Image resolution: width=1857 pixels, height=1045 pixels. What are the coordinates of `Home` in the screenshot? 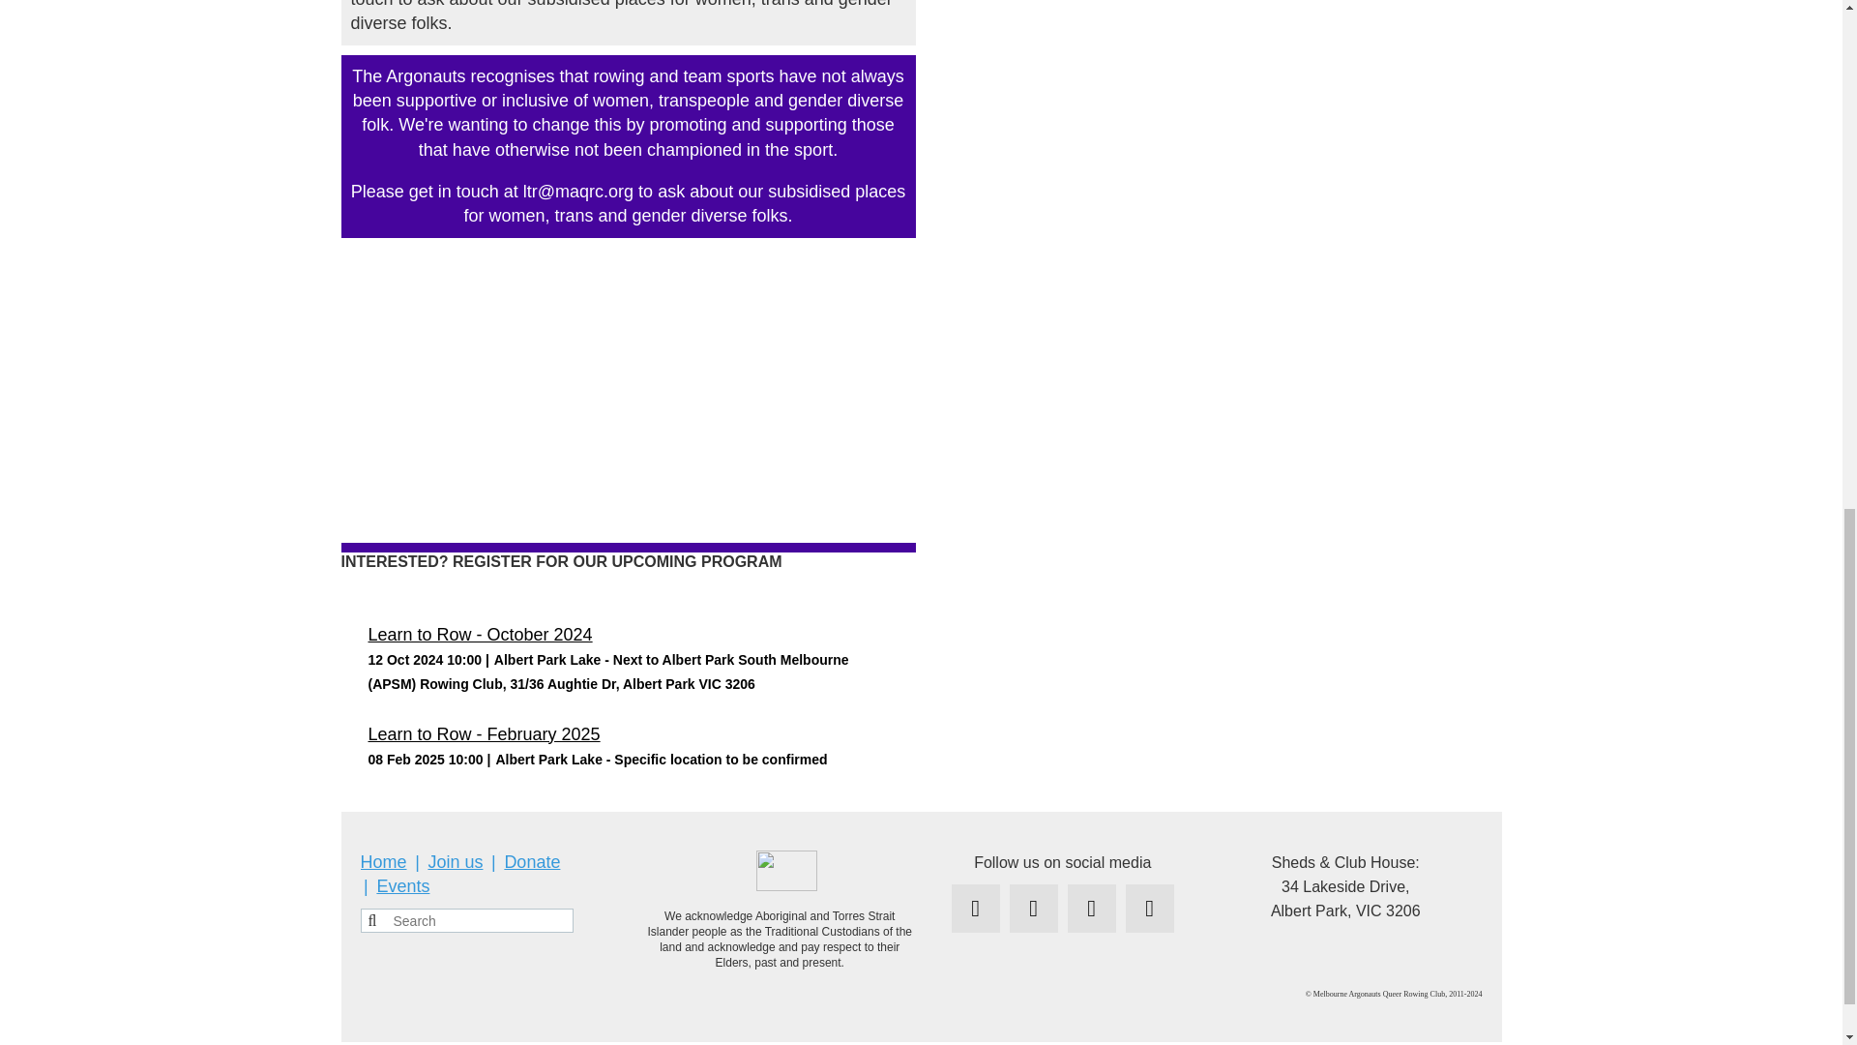 It's located at (383, 861).